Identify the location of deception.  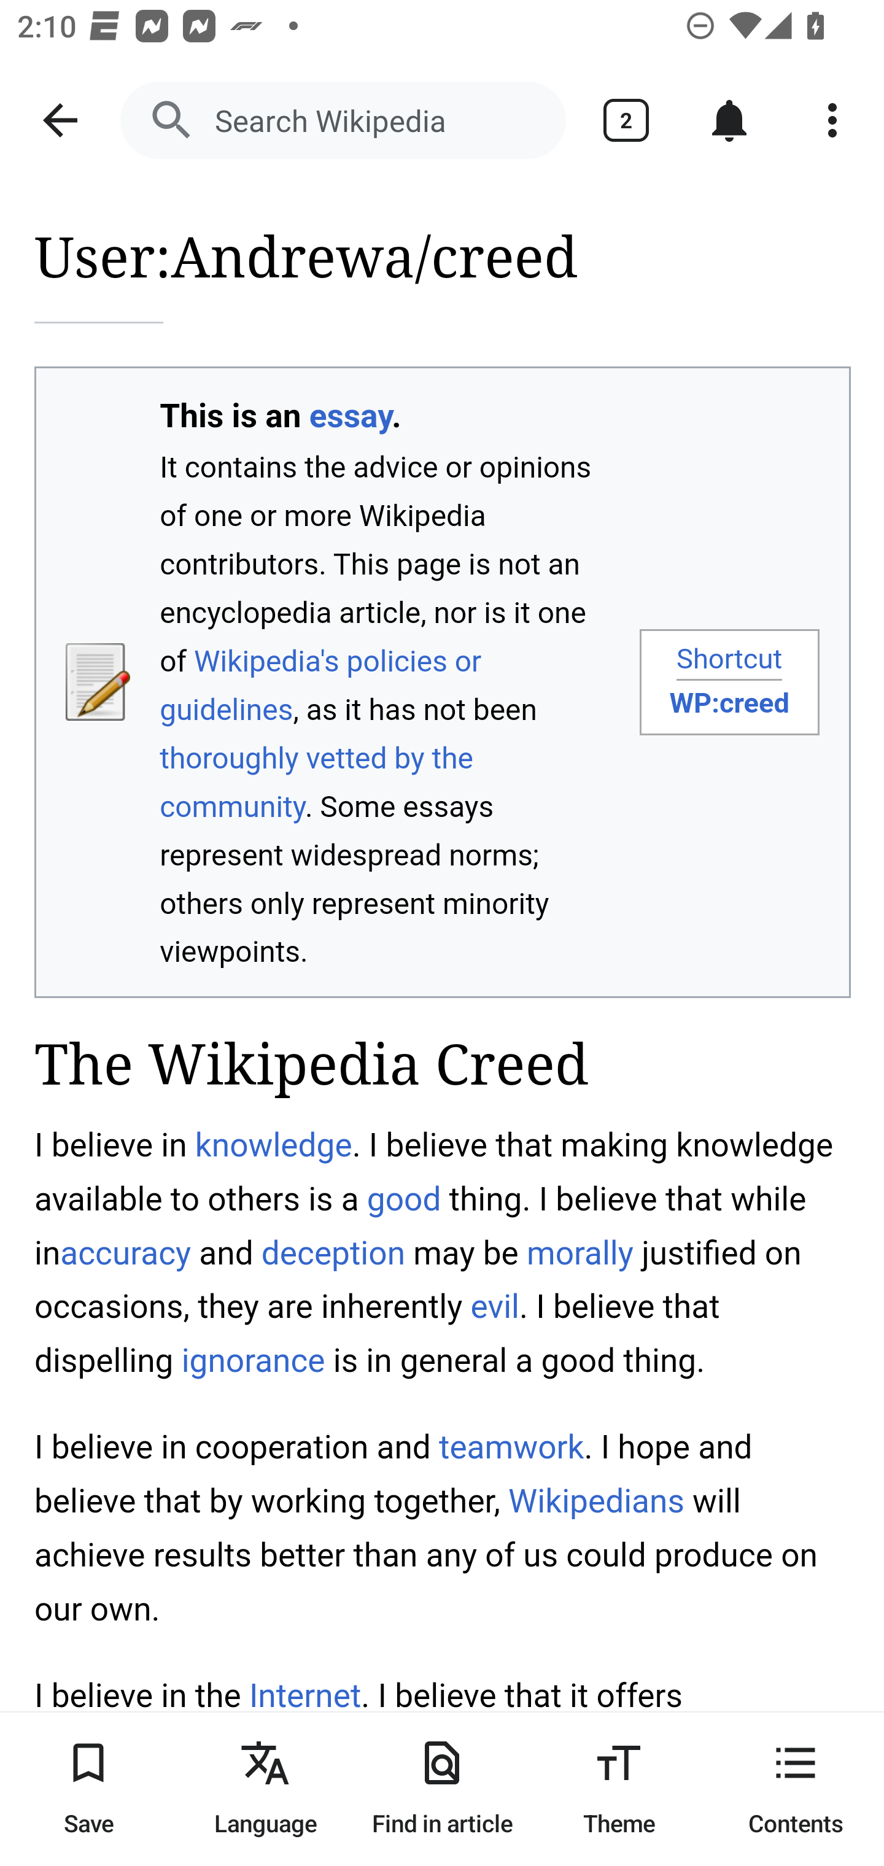
(333, 1253).